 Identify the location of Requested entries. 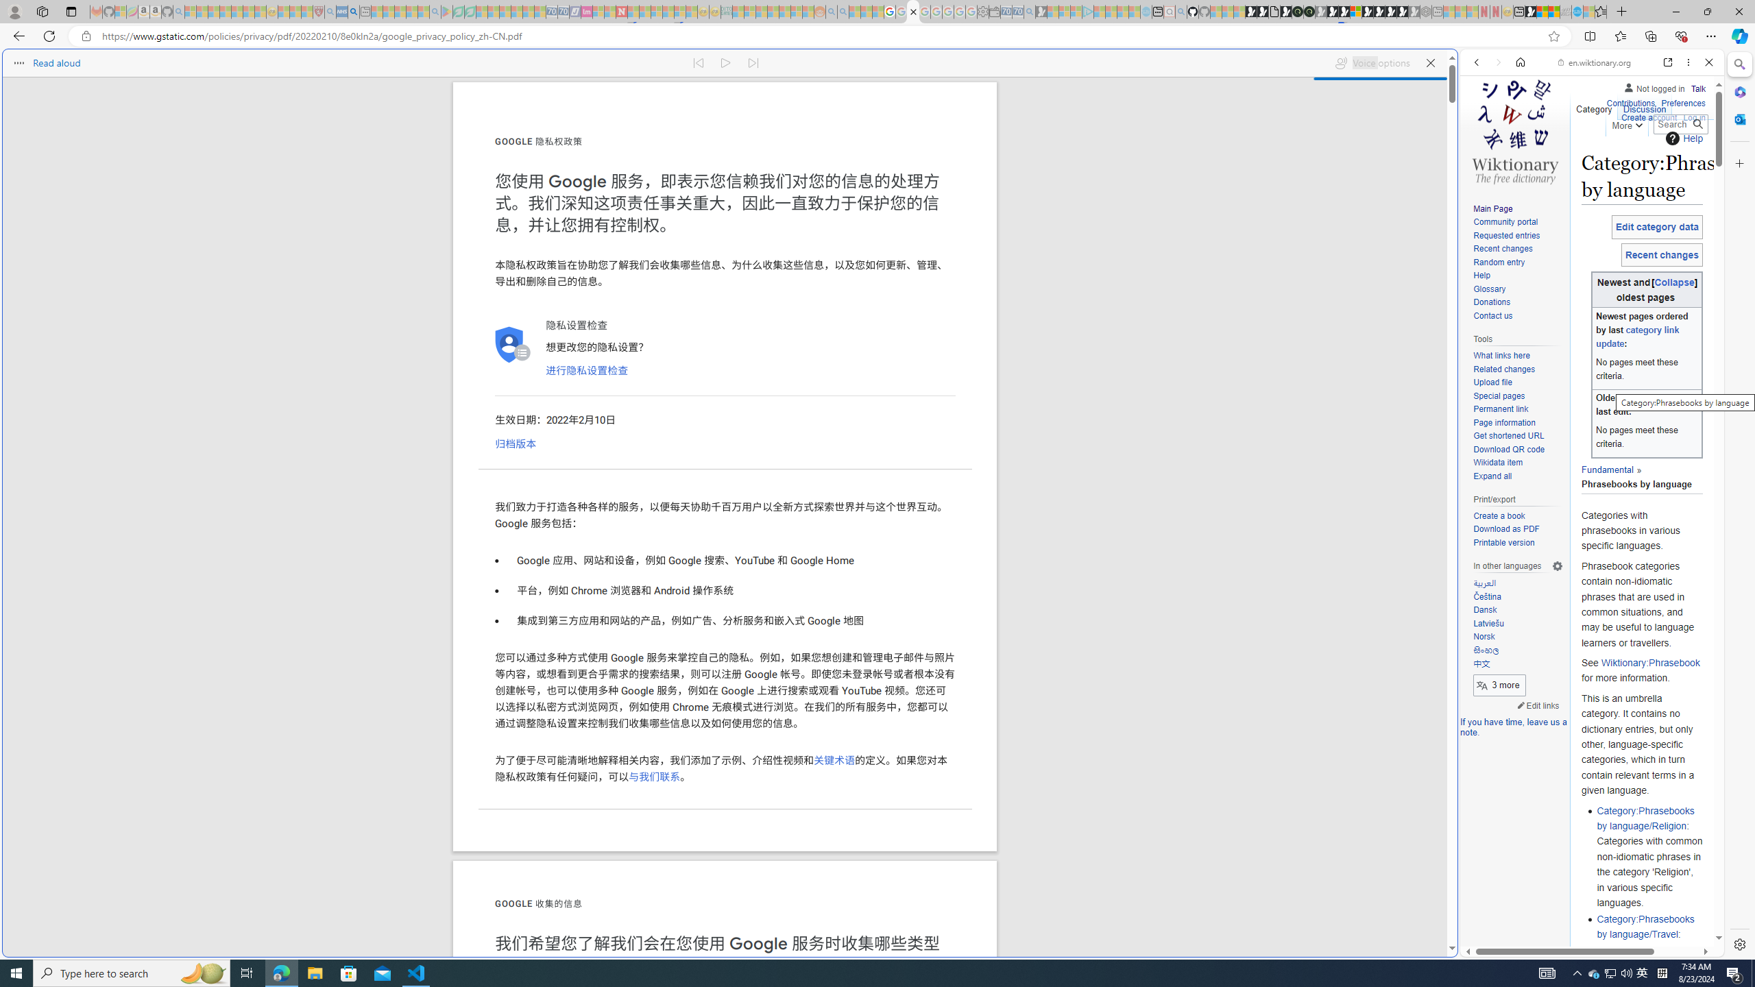
(1506, 235).